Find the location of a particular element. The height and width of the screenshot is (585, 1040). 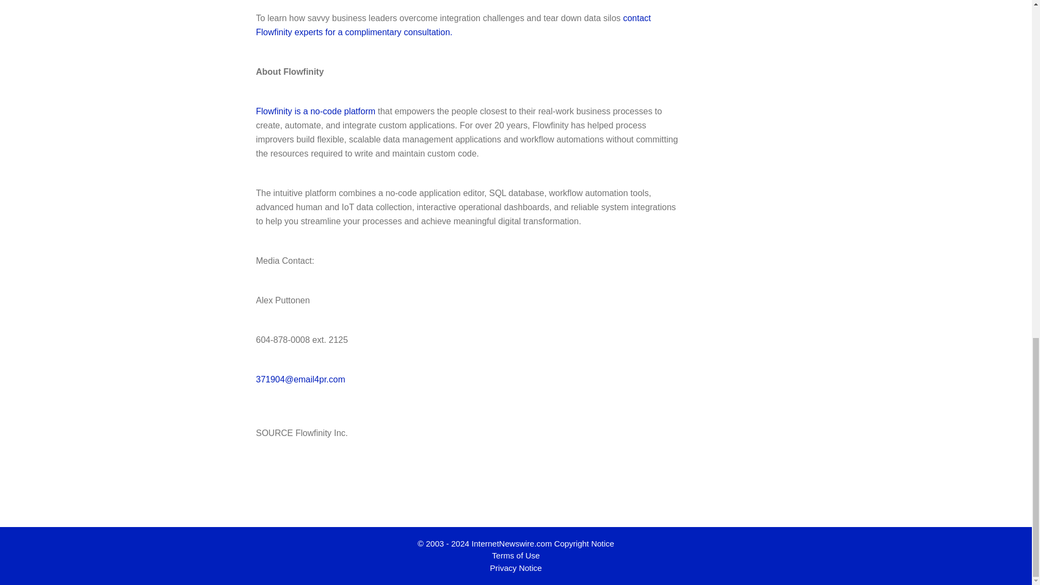

Flowfinity is a no-code platform is located at coordinates (315, 110).